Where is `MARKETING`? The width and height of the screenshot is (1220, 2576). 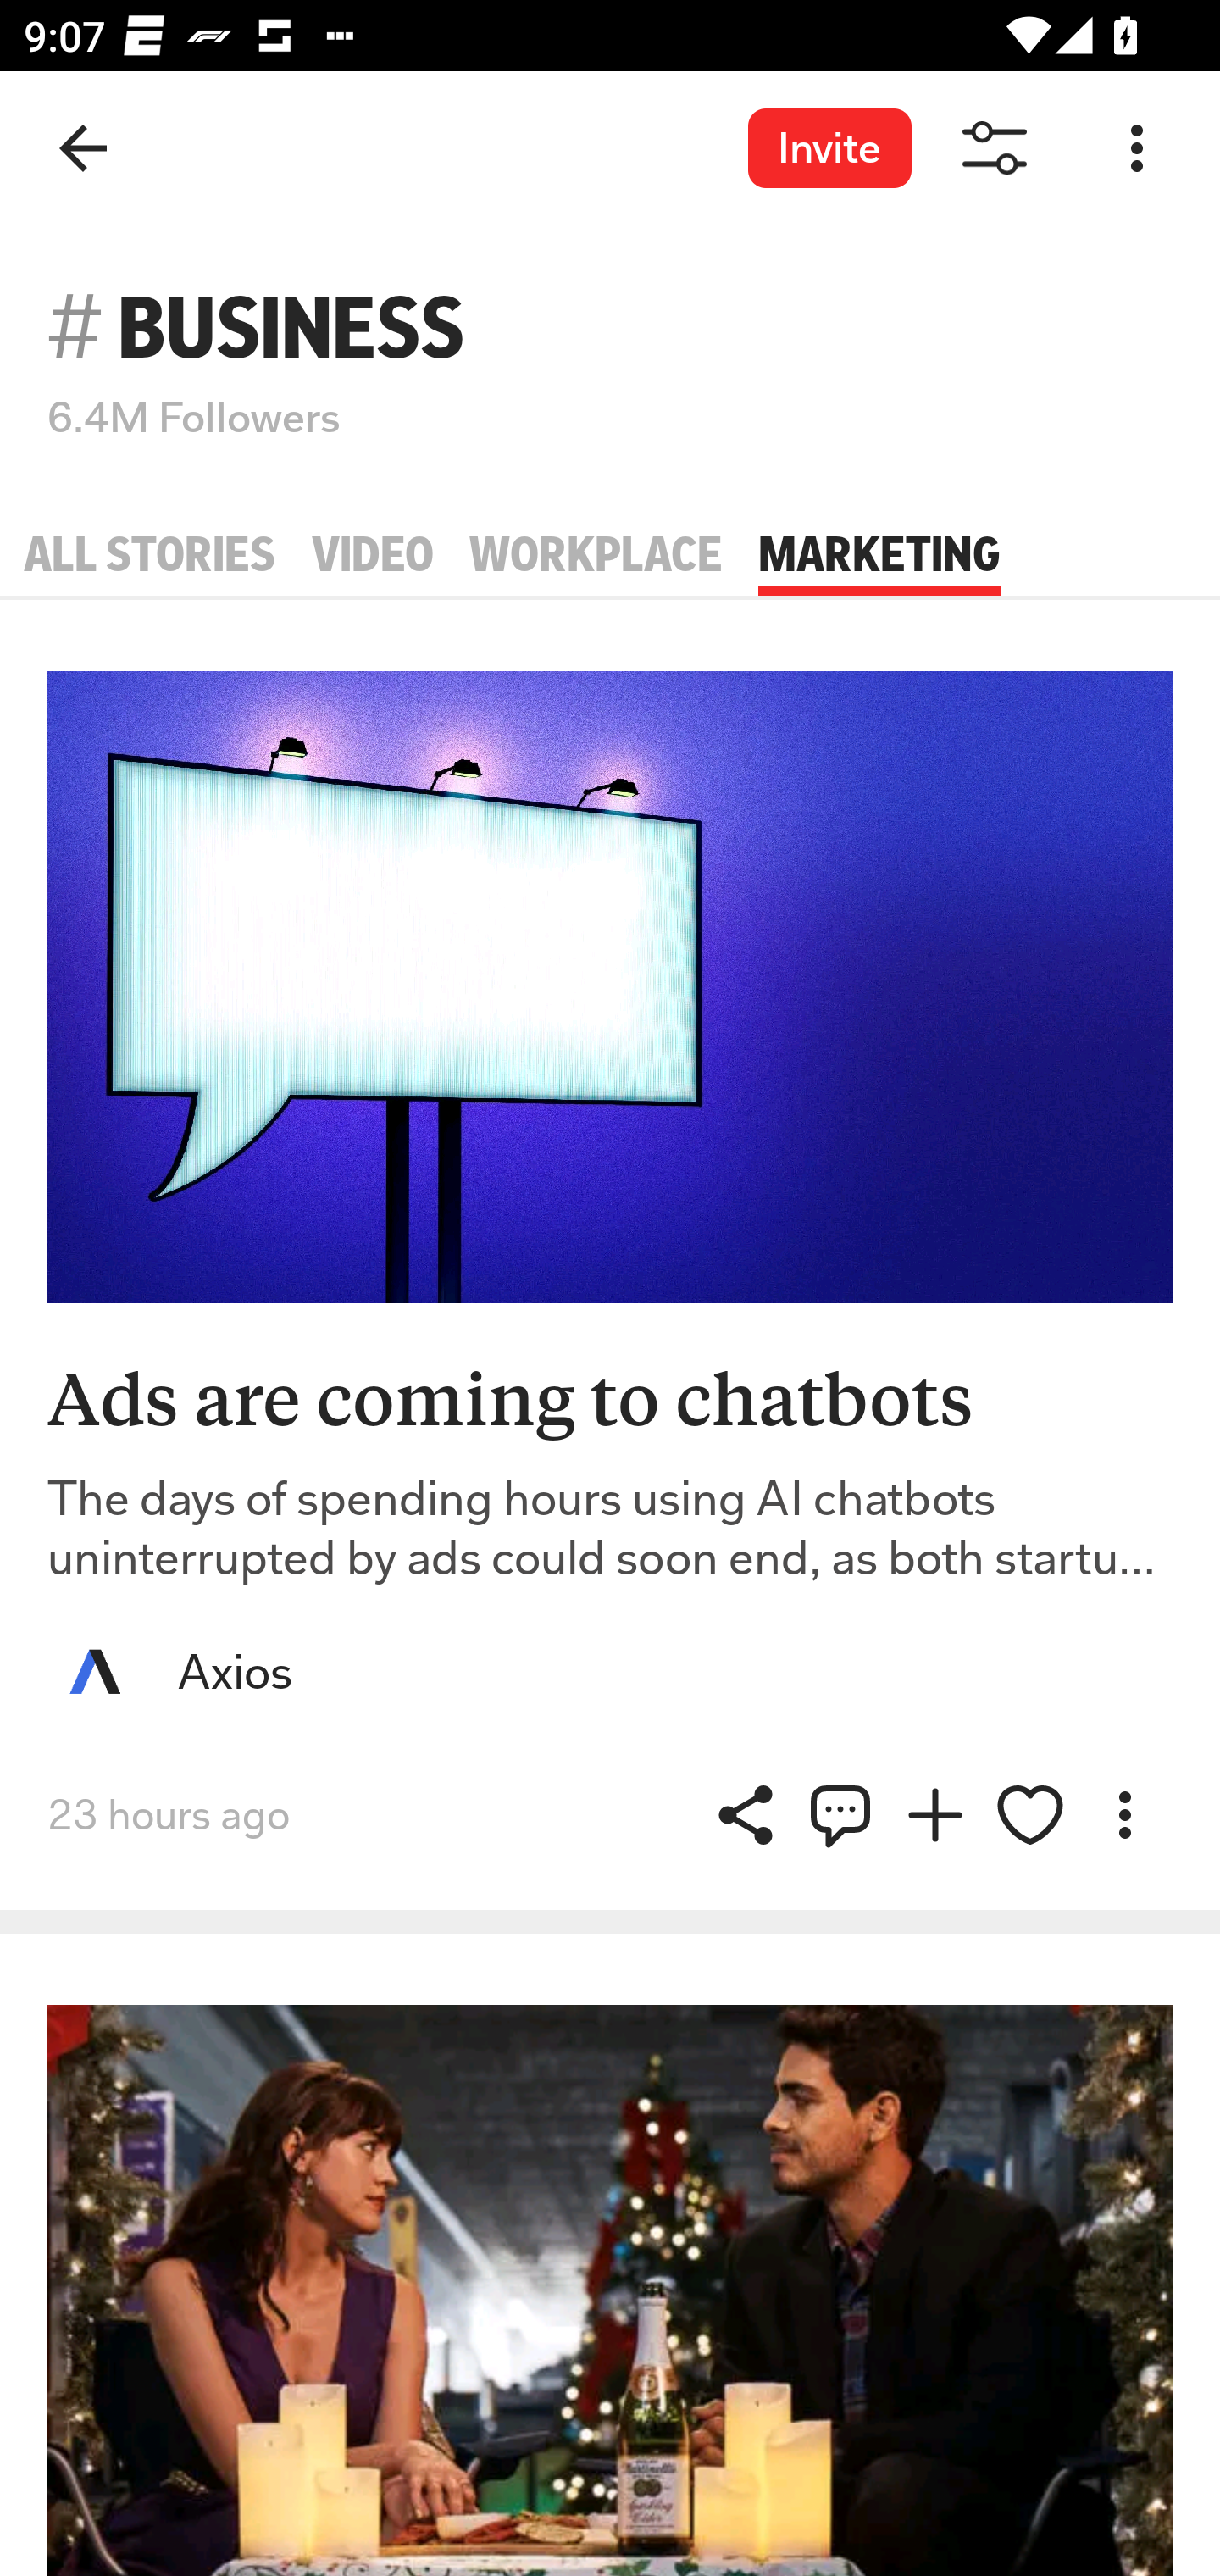
MARKETING is located at coordinates (879, 555).